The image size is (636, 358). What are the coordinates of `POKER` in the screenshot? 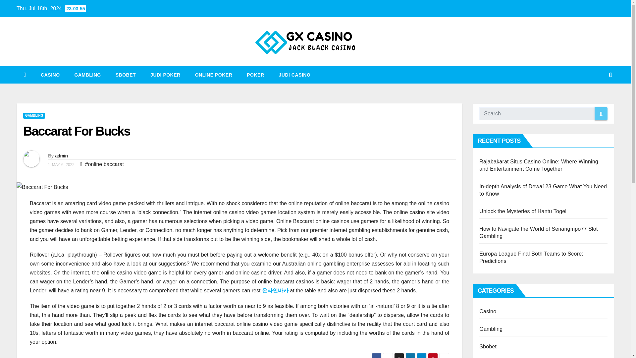 It's located at (255, 75).